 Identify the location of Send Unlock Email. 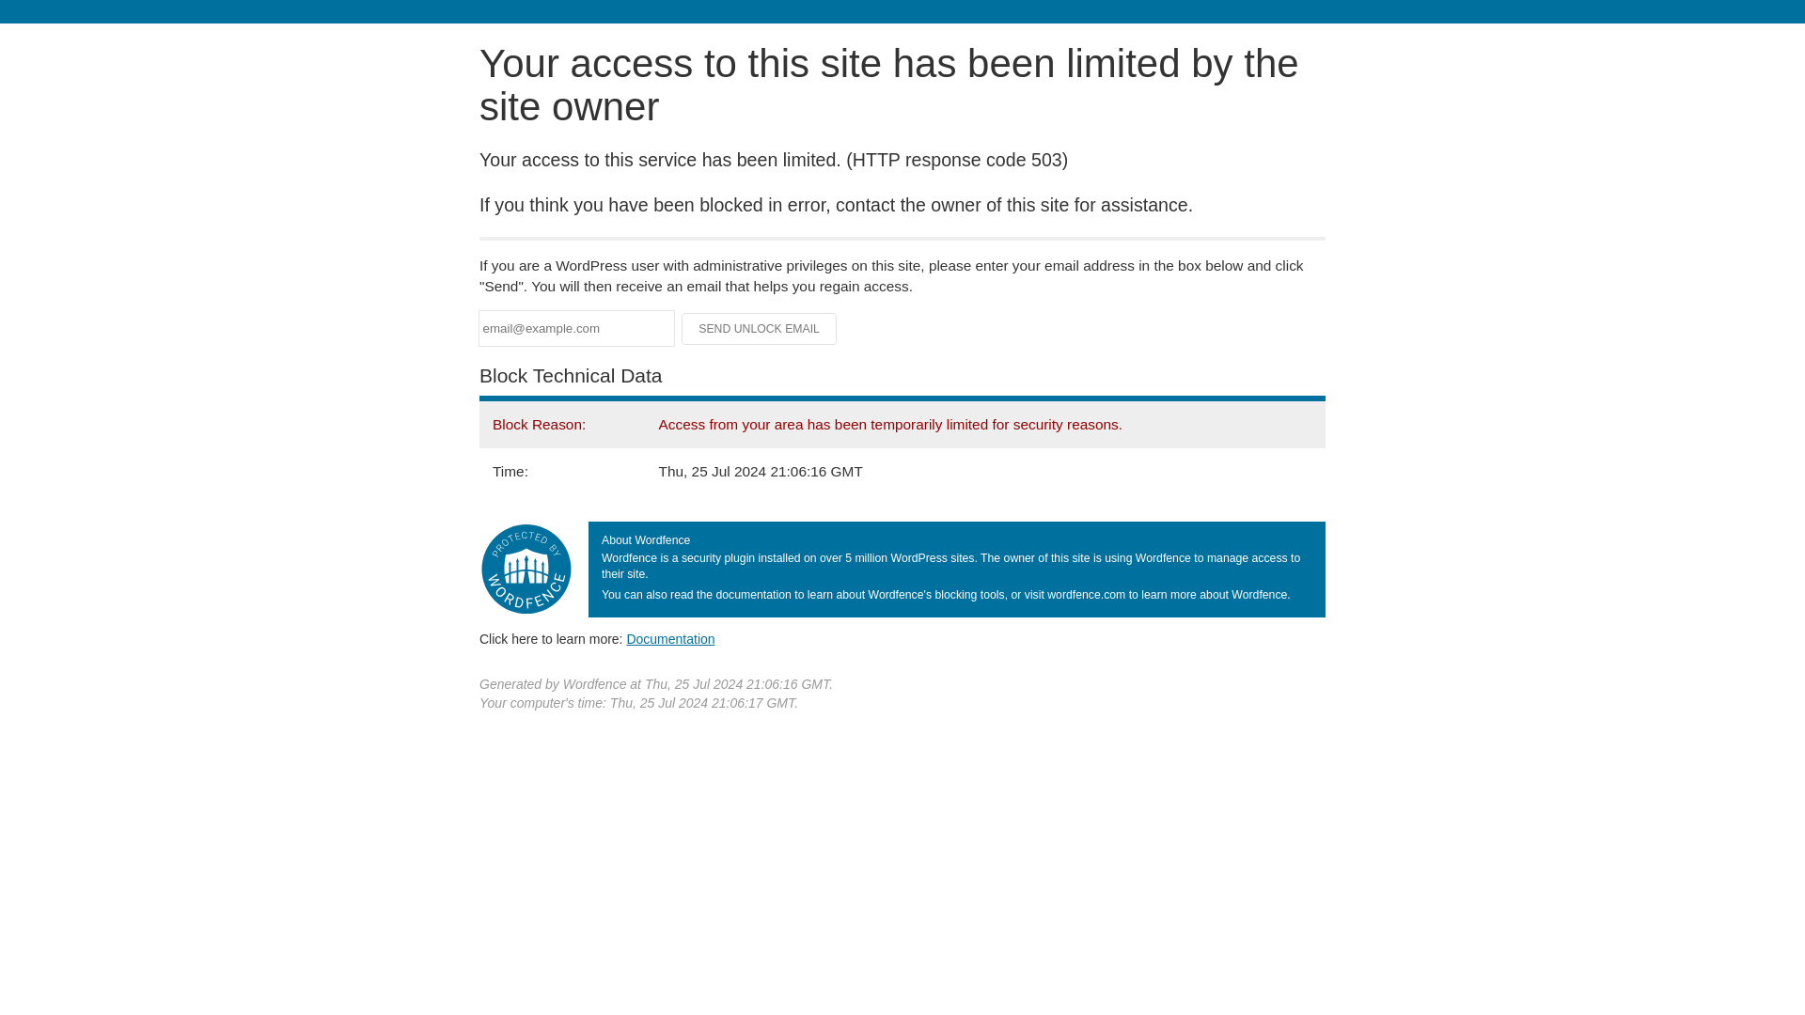
(760, 329).